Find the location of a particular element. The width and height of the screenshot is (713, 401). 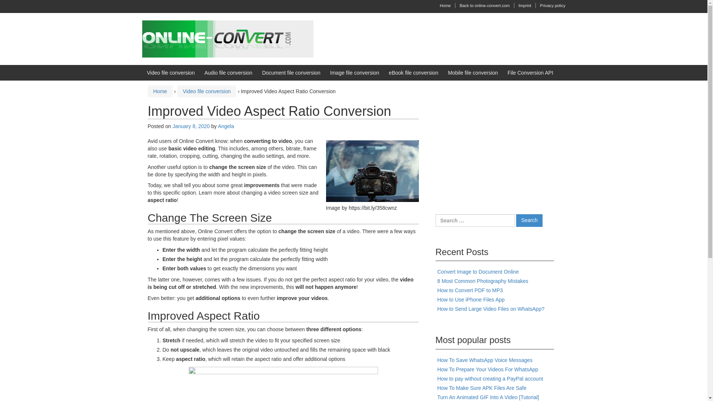

Online file conversion blog is located at coordinates (227, 39).